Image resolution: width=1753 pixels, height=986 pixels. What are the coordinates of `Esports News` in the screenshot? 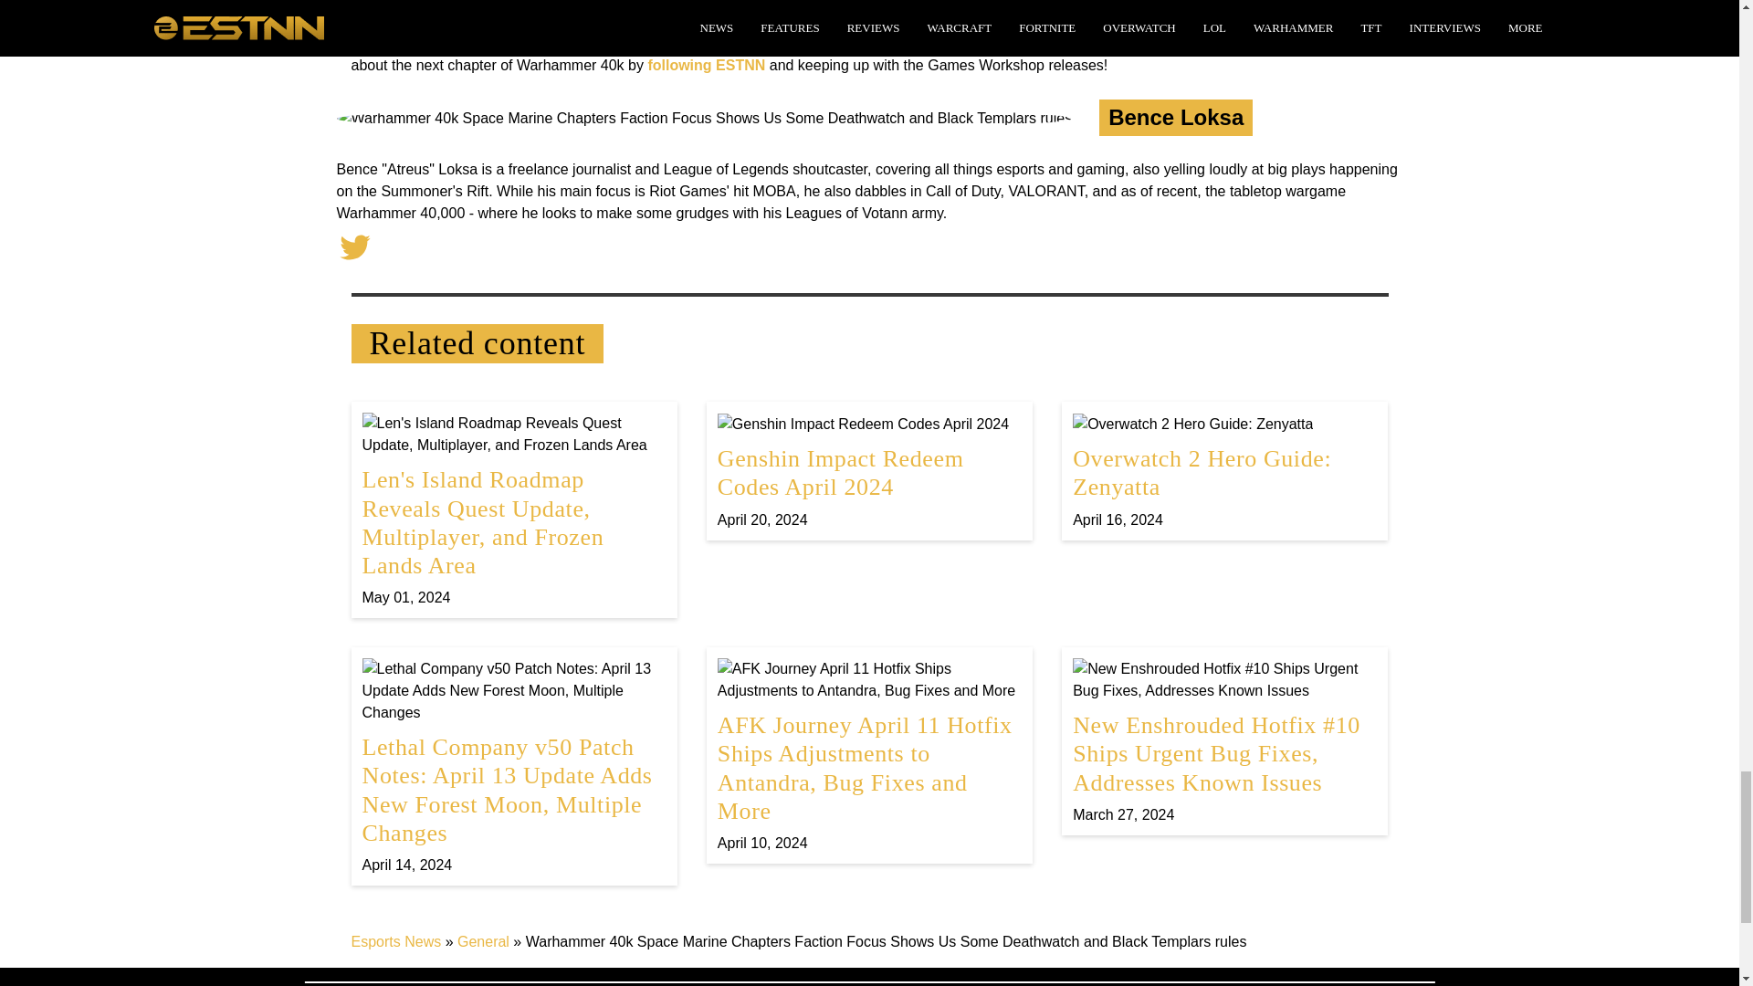 It's located at (396, 941).